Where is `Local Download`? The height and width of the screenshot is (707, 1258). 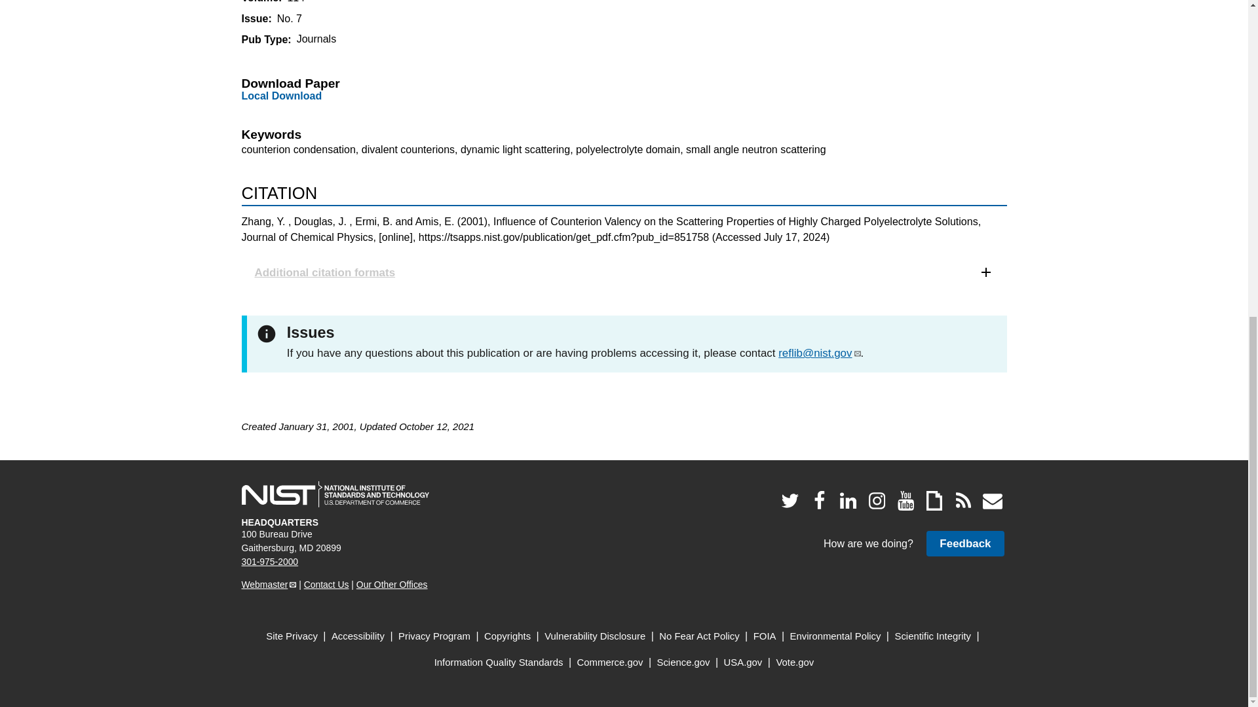 Local Download is located at coordinates (282, 96).